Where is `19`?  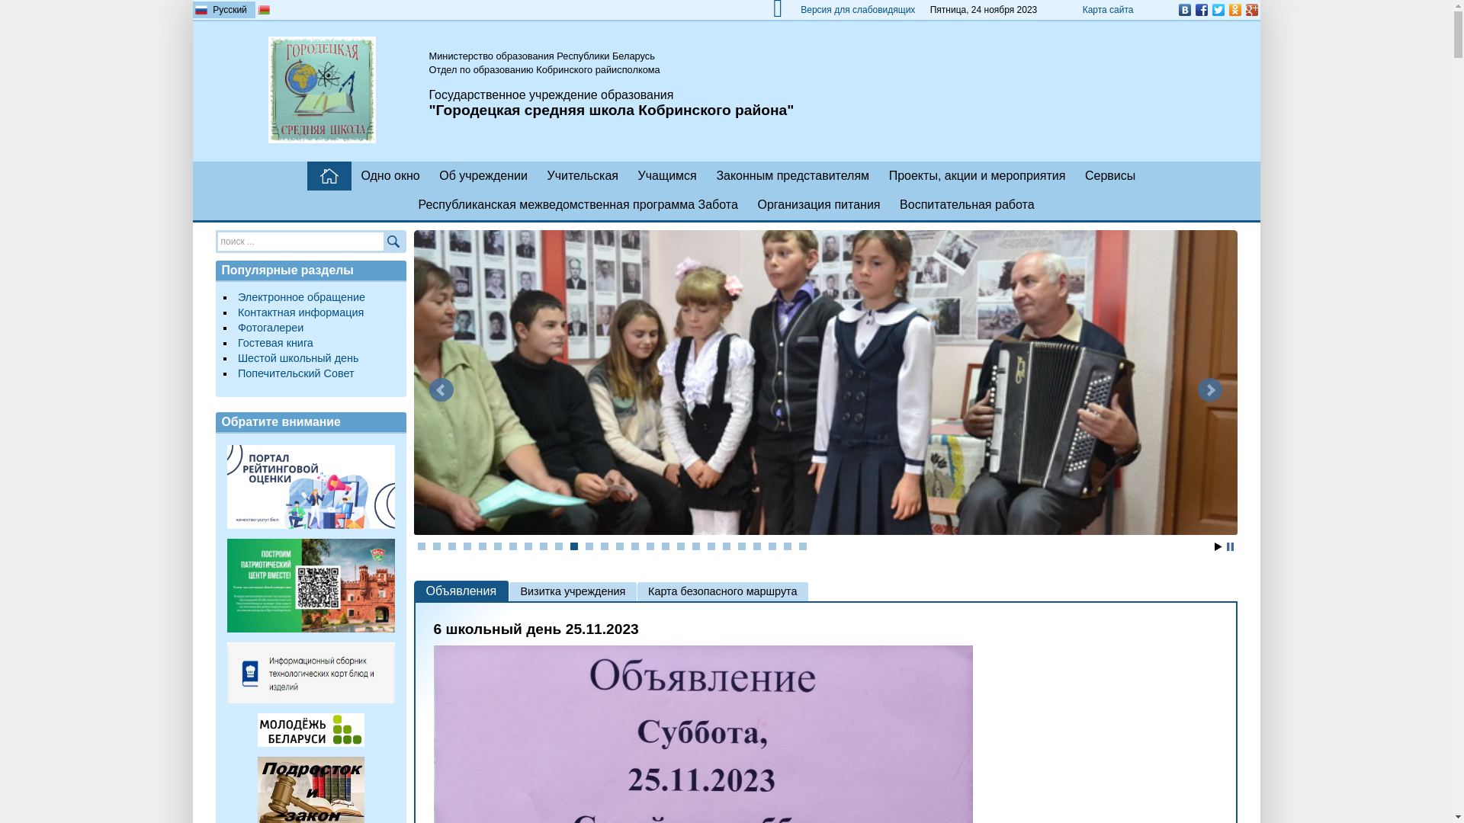
19 is located at coordinates (696, 546).